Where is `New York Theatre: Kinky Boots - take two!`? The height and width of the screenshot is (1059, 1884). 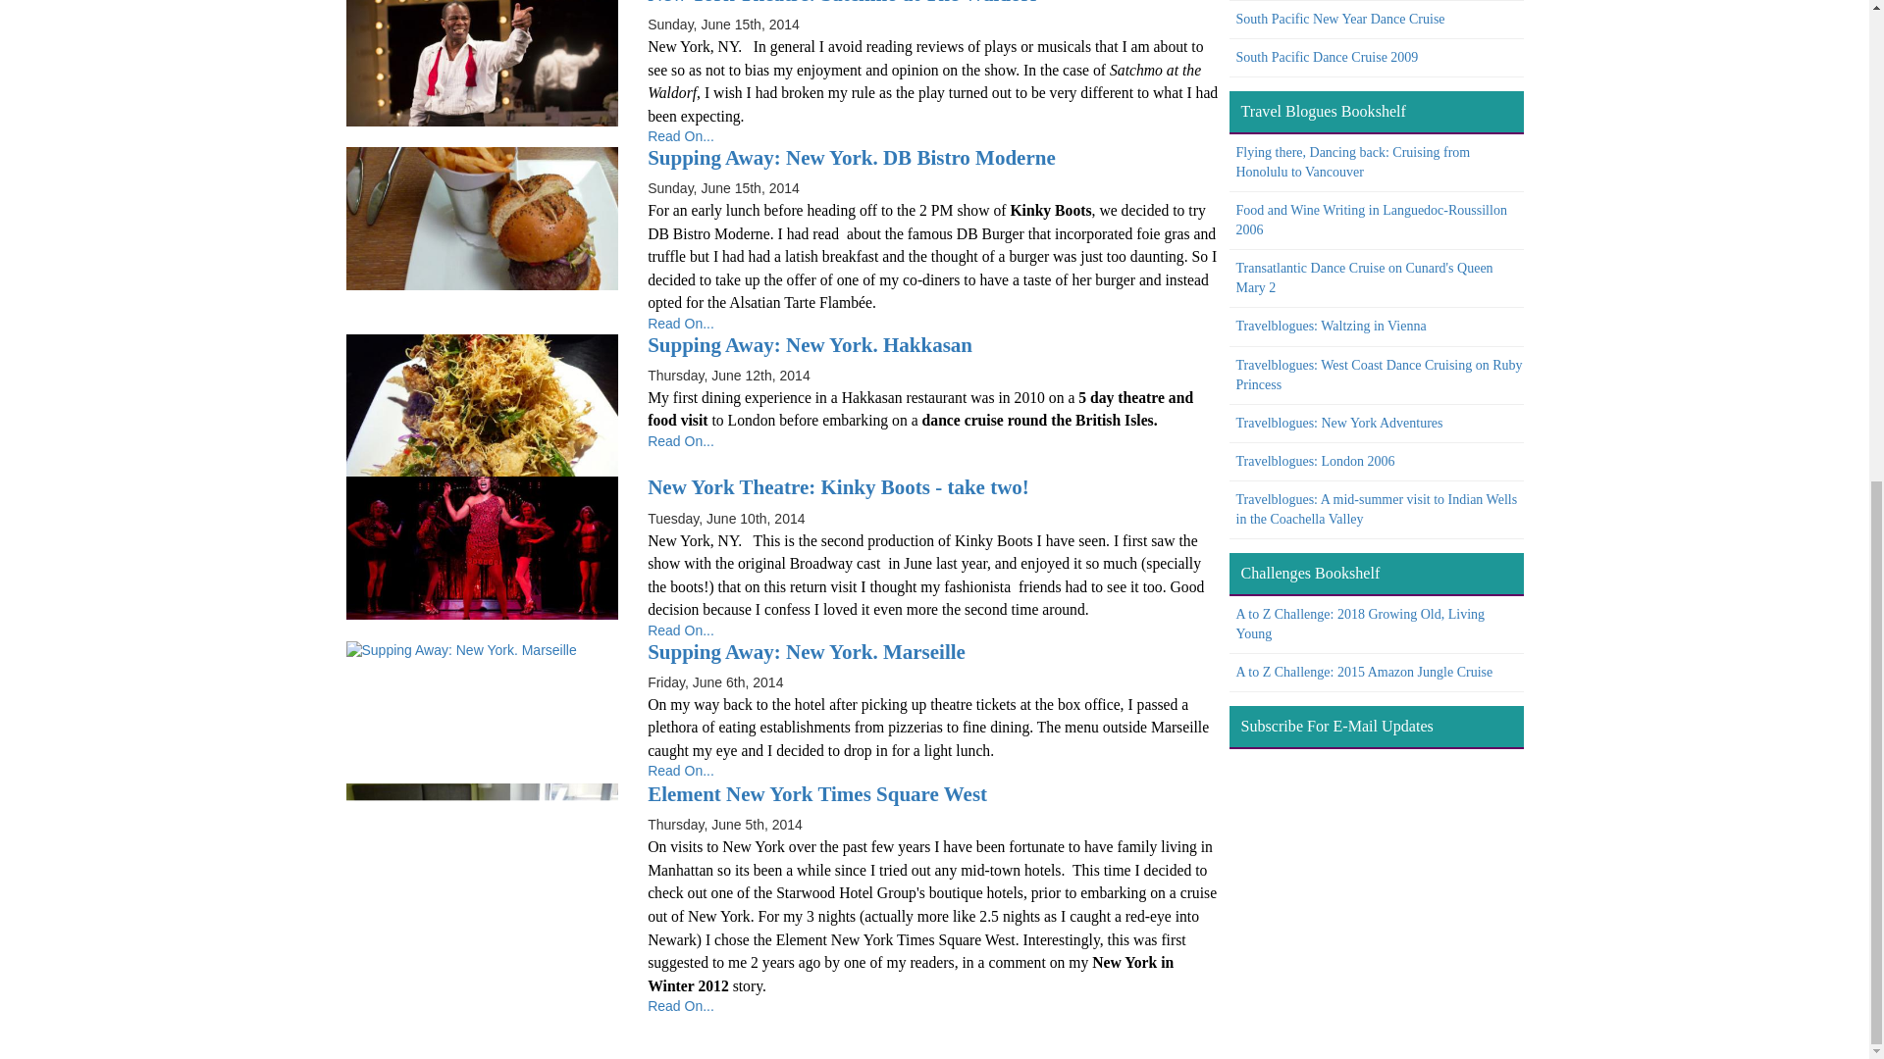
New York Theatre: Kinky Boots - take two! is located at coordinates (838, 486).